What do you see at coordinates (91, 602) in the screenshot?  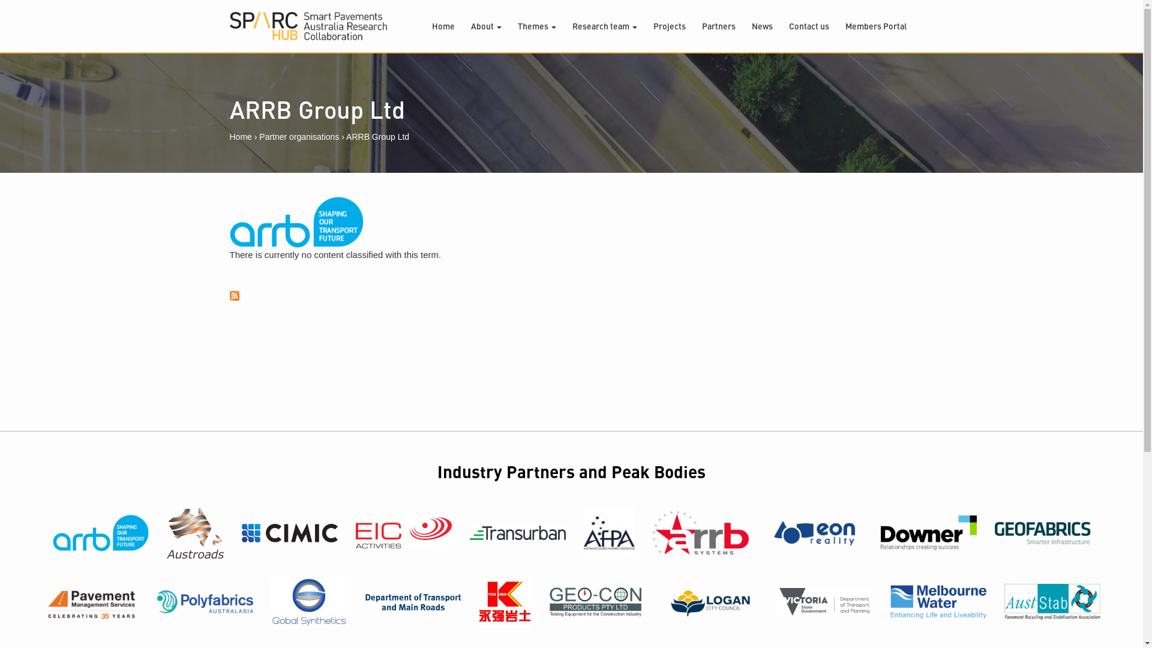 I see `Pavement Management Services Pty Ltd` at bounding box center [91, 602].